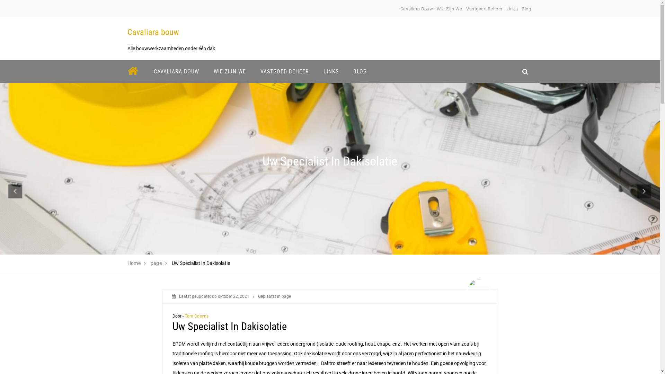 This screenshot has width=665, height=374. What do you see at coordinates (153, 32) in the screenshot?
I see `Cavaliara bouw` at bounding box center [153, 32].